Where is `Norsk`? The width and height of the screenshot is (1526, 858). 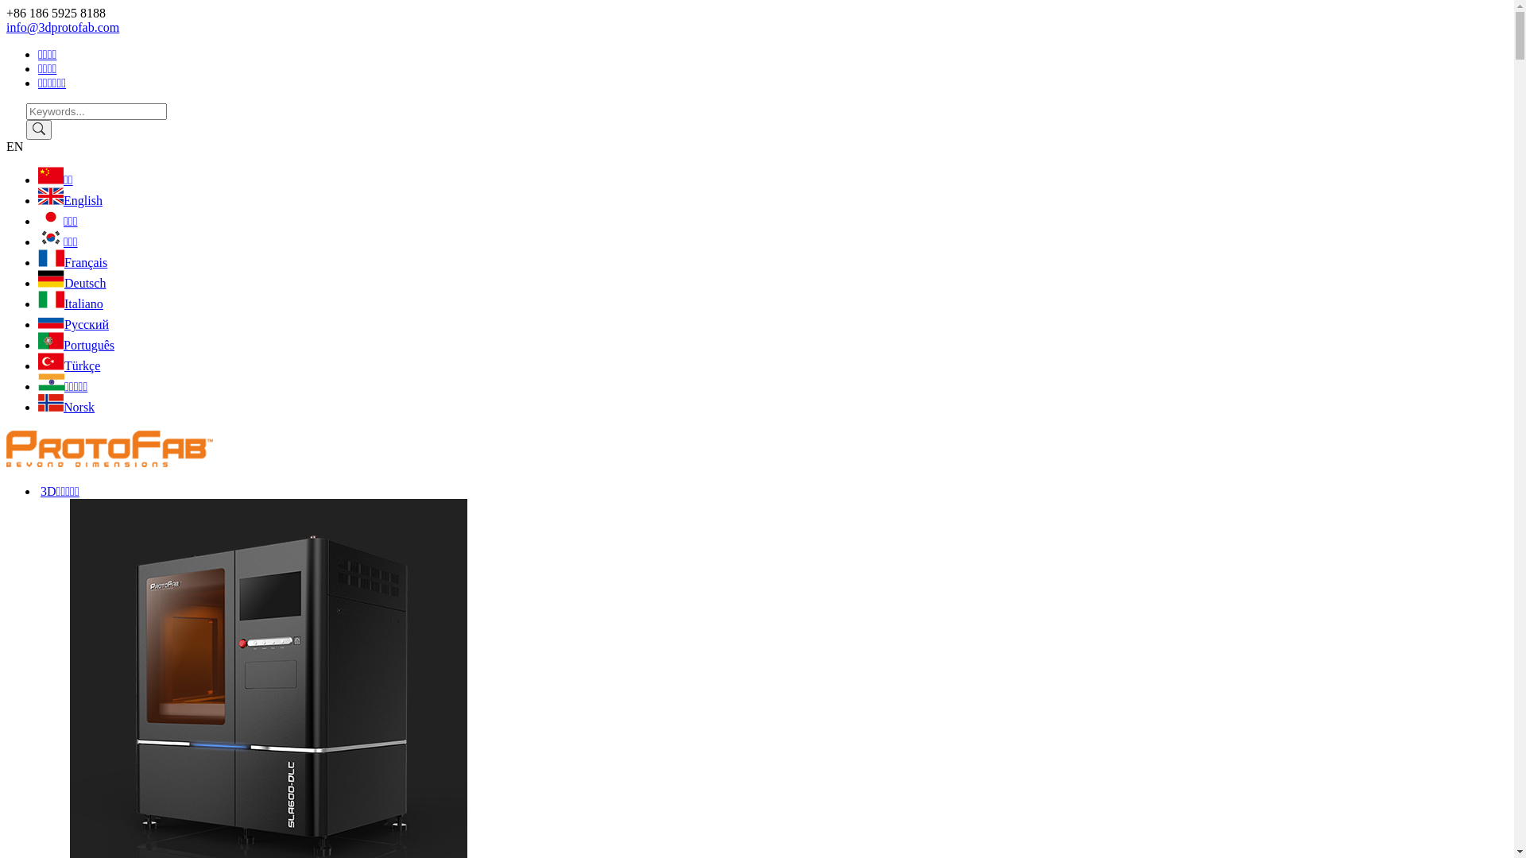 Norsk is located at coordinates (67, 407).